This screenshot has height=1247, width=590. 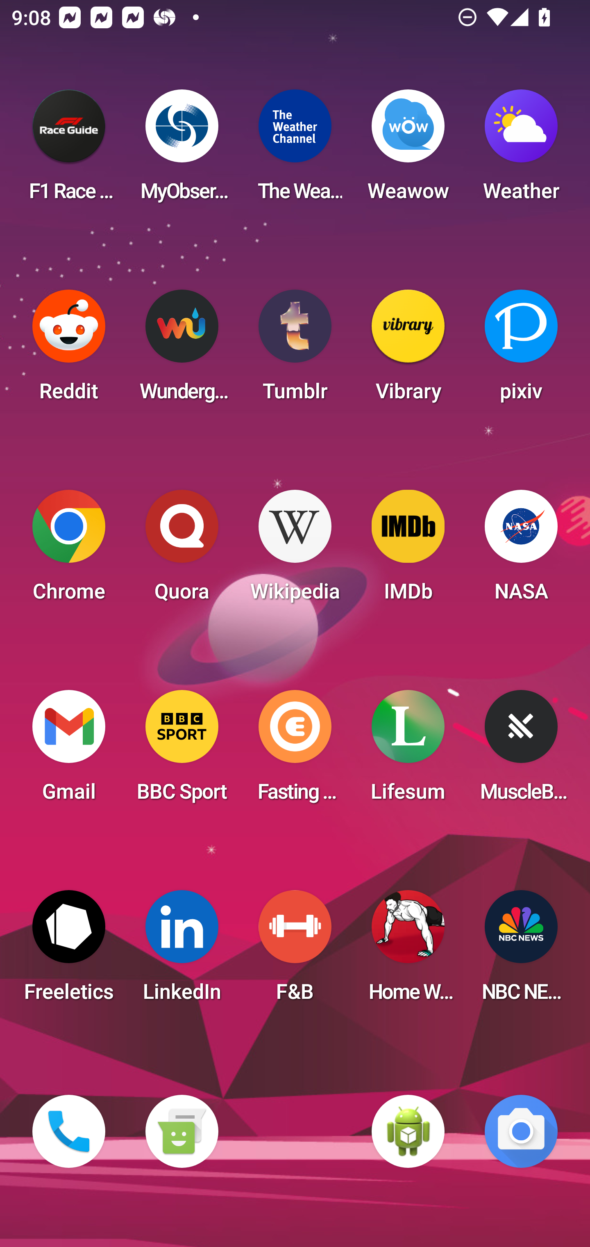 I want to click on NBC NEWS, so click(x=521, y=951).